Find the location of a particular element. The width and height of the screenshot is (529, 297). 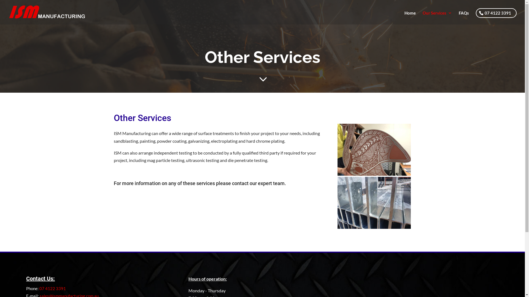

07 4122 3391 is located at coordinates (53, 288).